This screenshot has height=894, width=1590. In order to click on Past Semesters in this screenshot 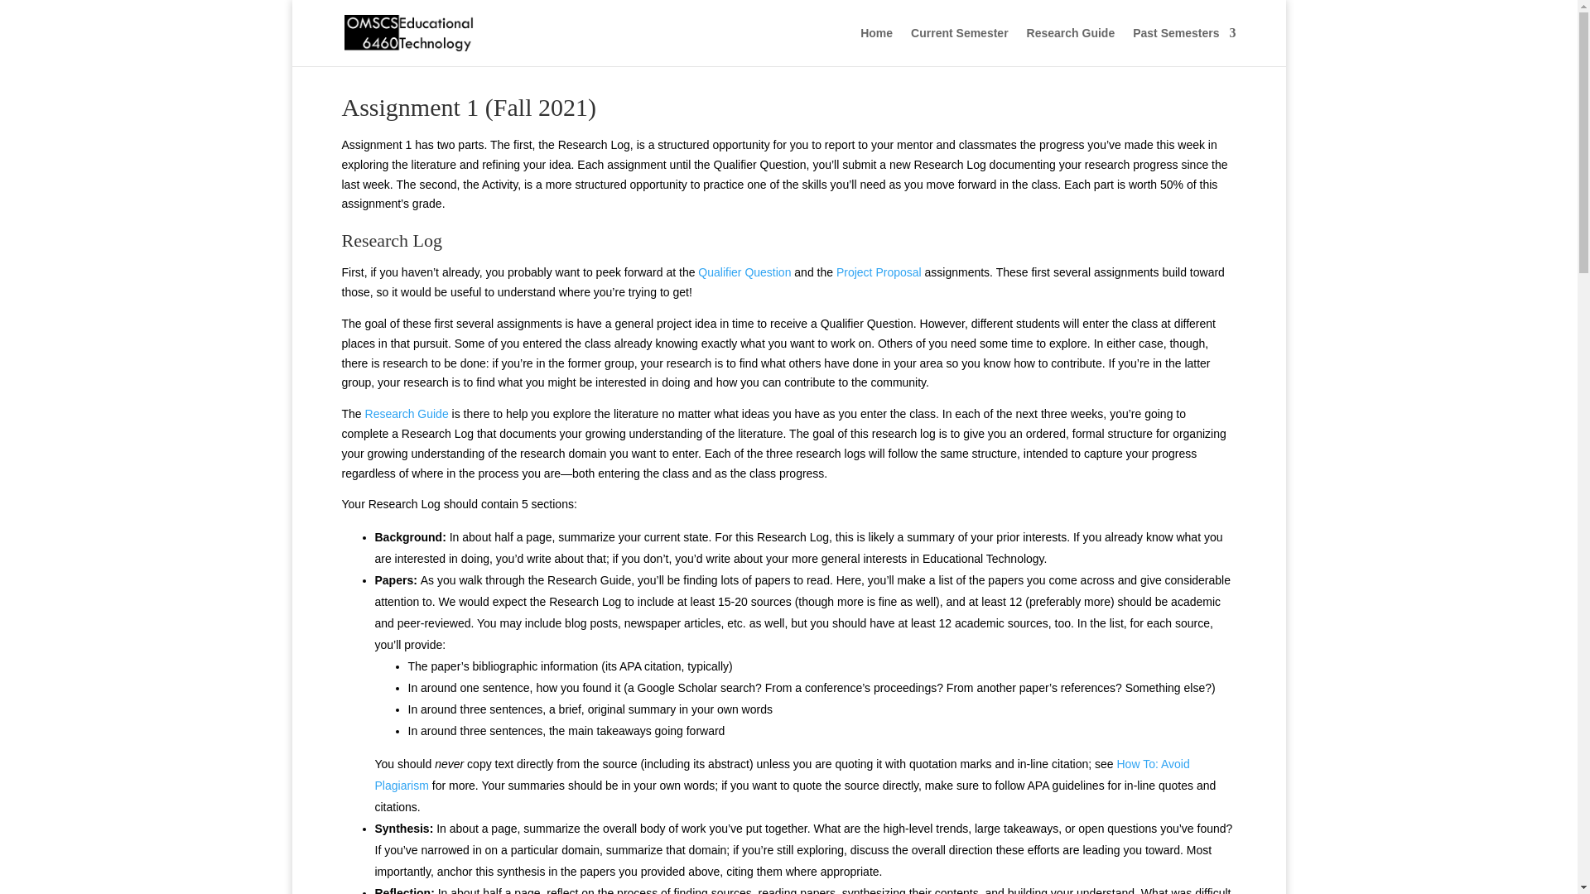, I will do `click(1183, 46)`.